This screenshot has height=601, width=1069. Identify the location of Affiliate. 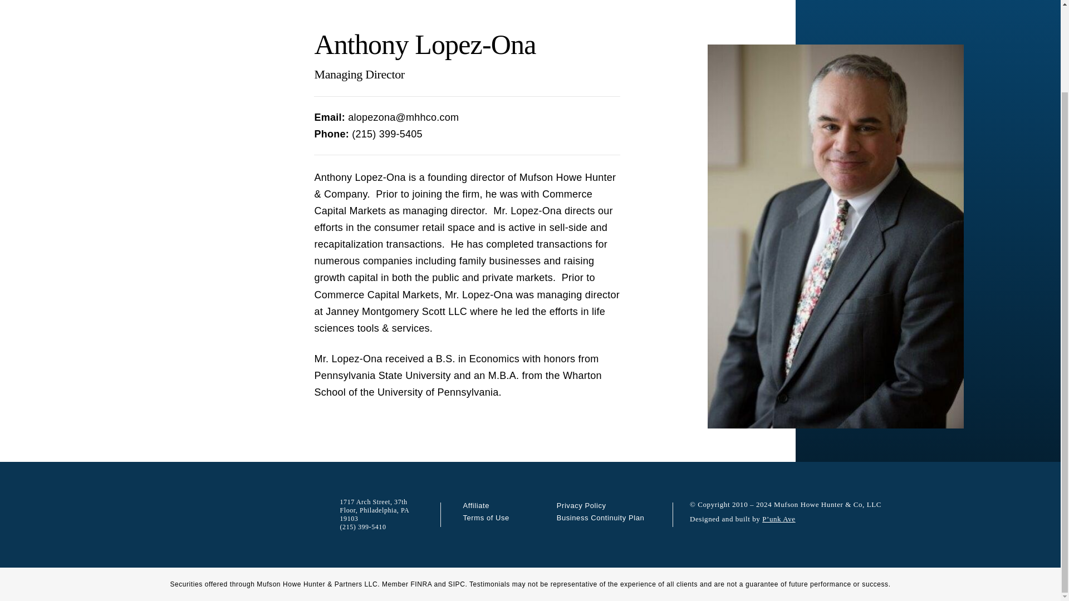
(476, 505).